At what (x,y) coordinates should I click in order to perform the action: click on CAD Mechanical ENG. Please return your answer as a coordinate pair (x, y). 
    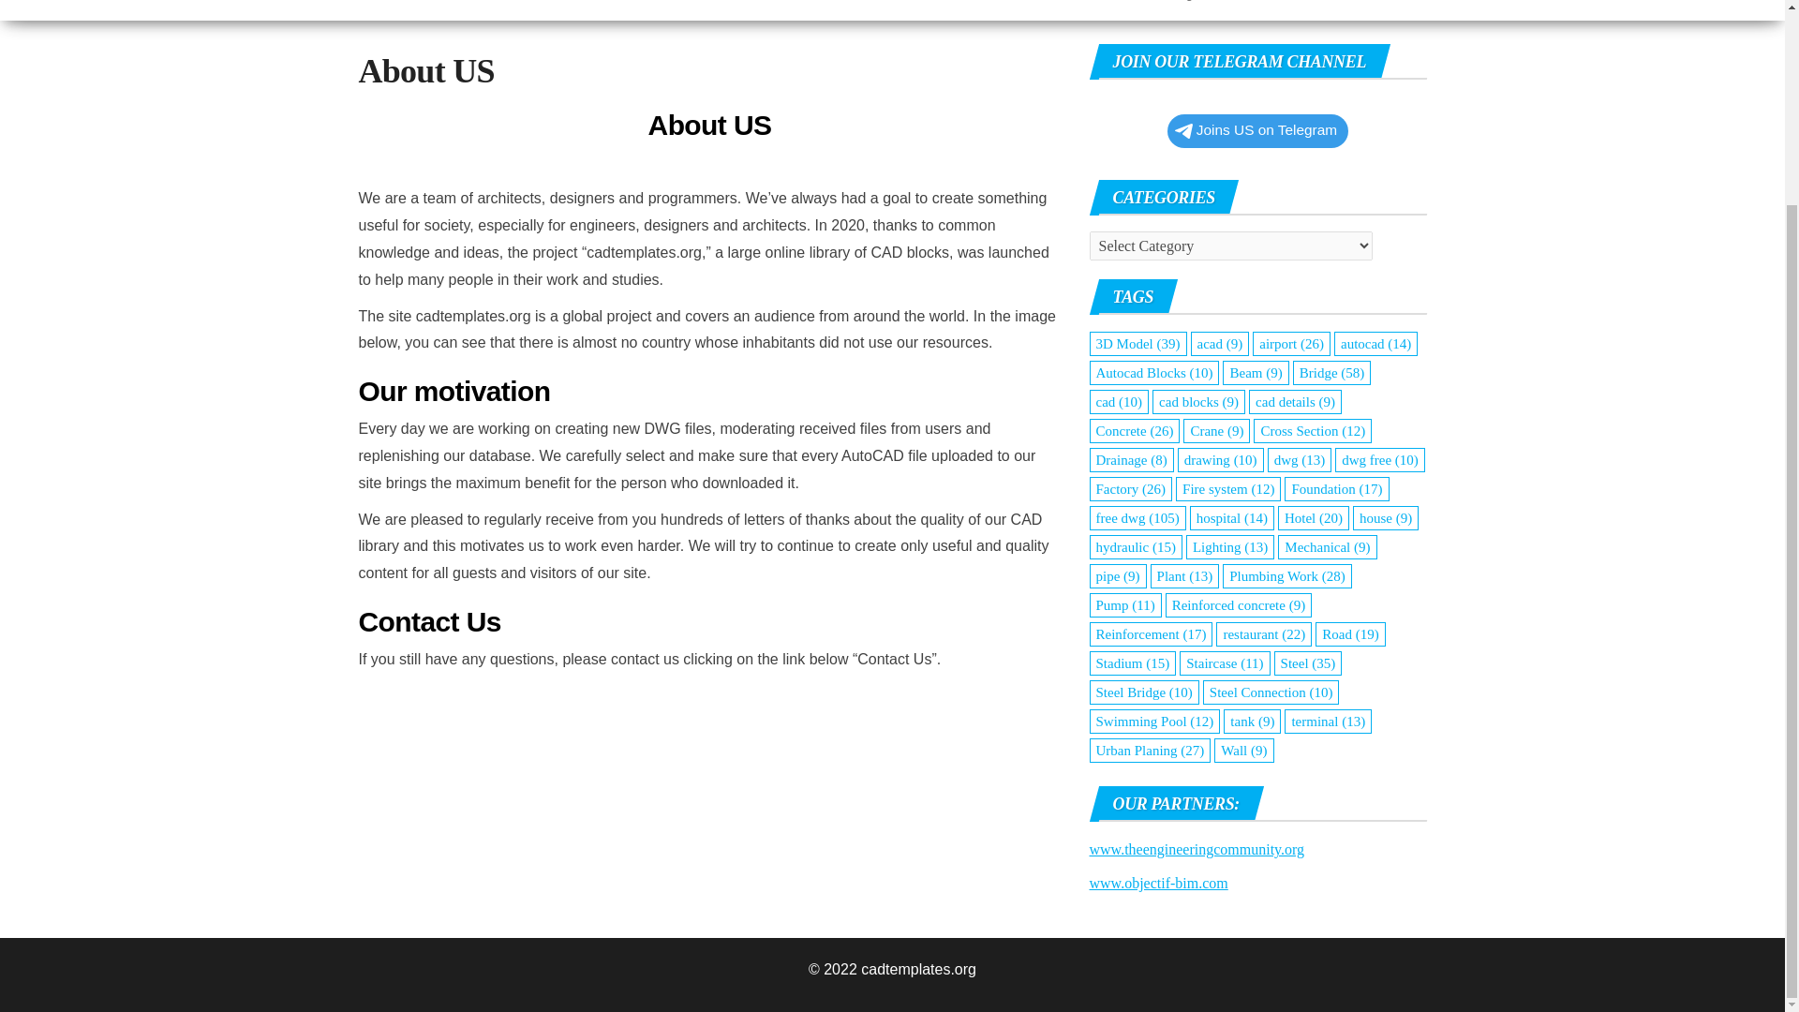
    Looking at the image, I should click on (1025, 9).